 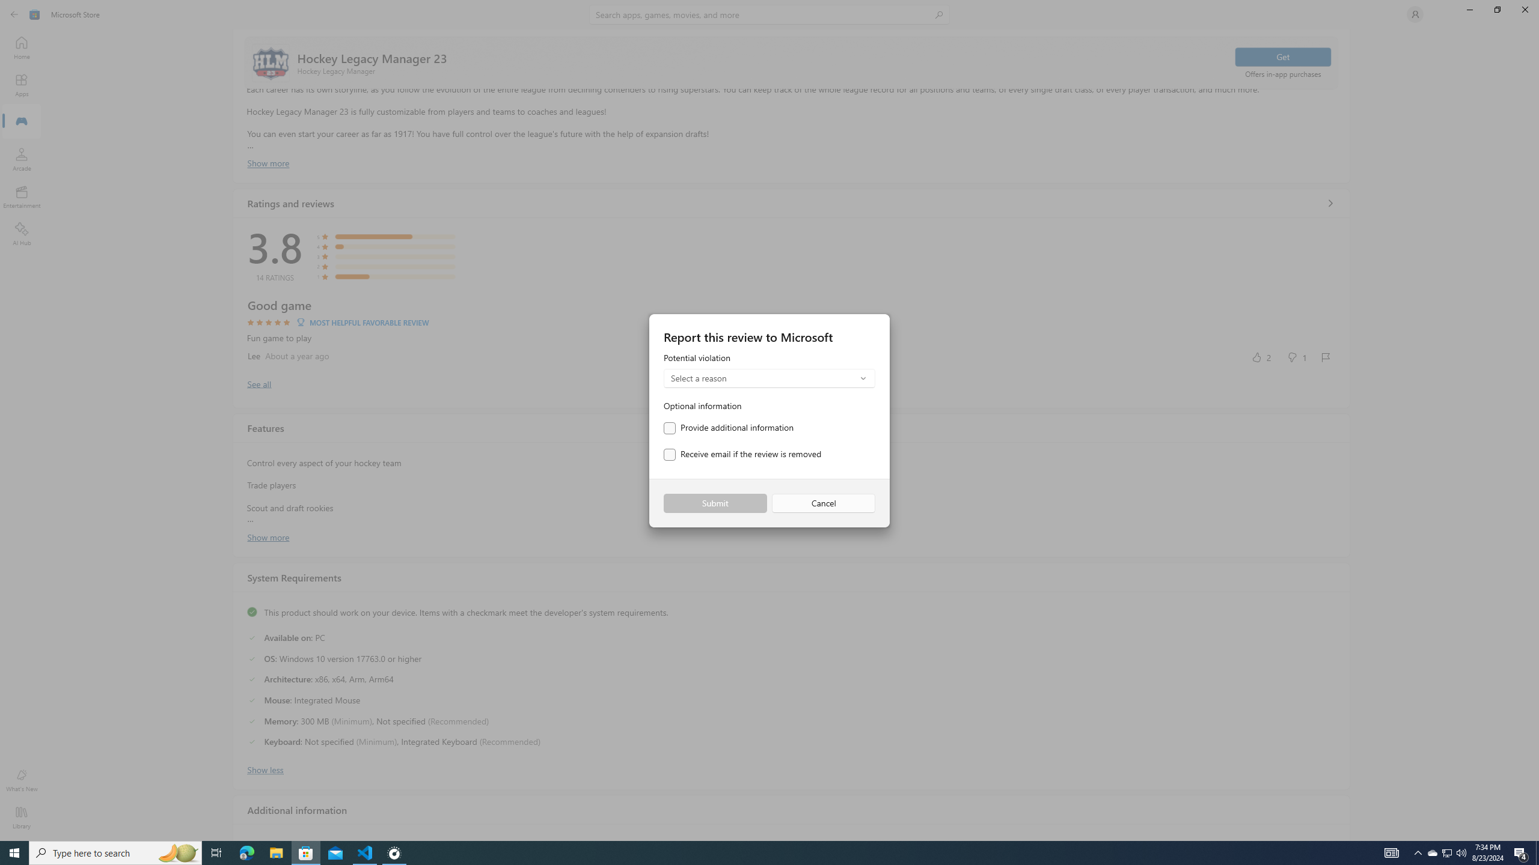 What do you see at coordinates (1261, 357) in the screenshot?
I see `Yes, this was helpful. 2 votes.` at bounding box center [1261, 357].